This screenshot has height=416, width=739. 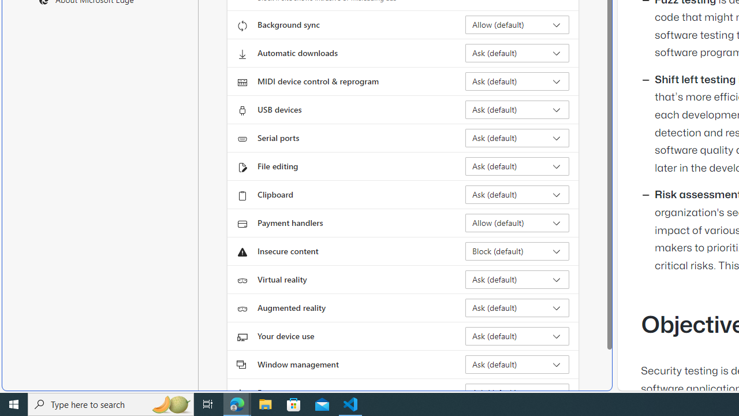 I want to click on Insecure content Block (default), so click(x=517, y=251).